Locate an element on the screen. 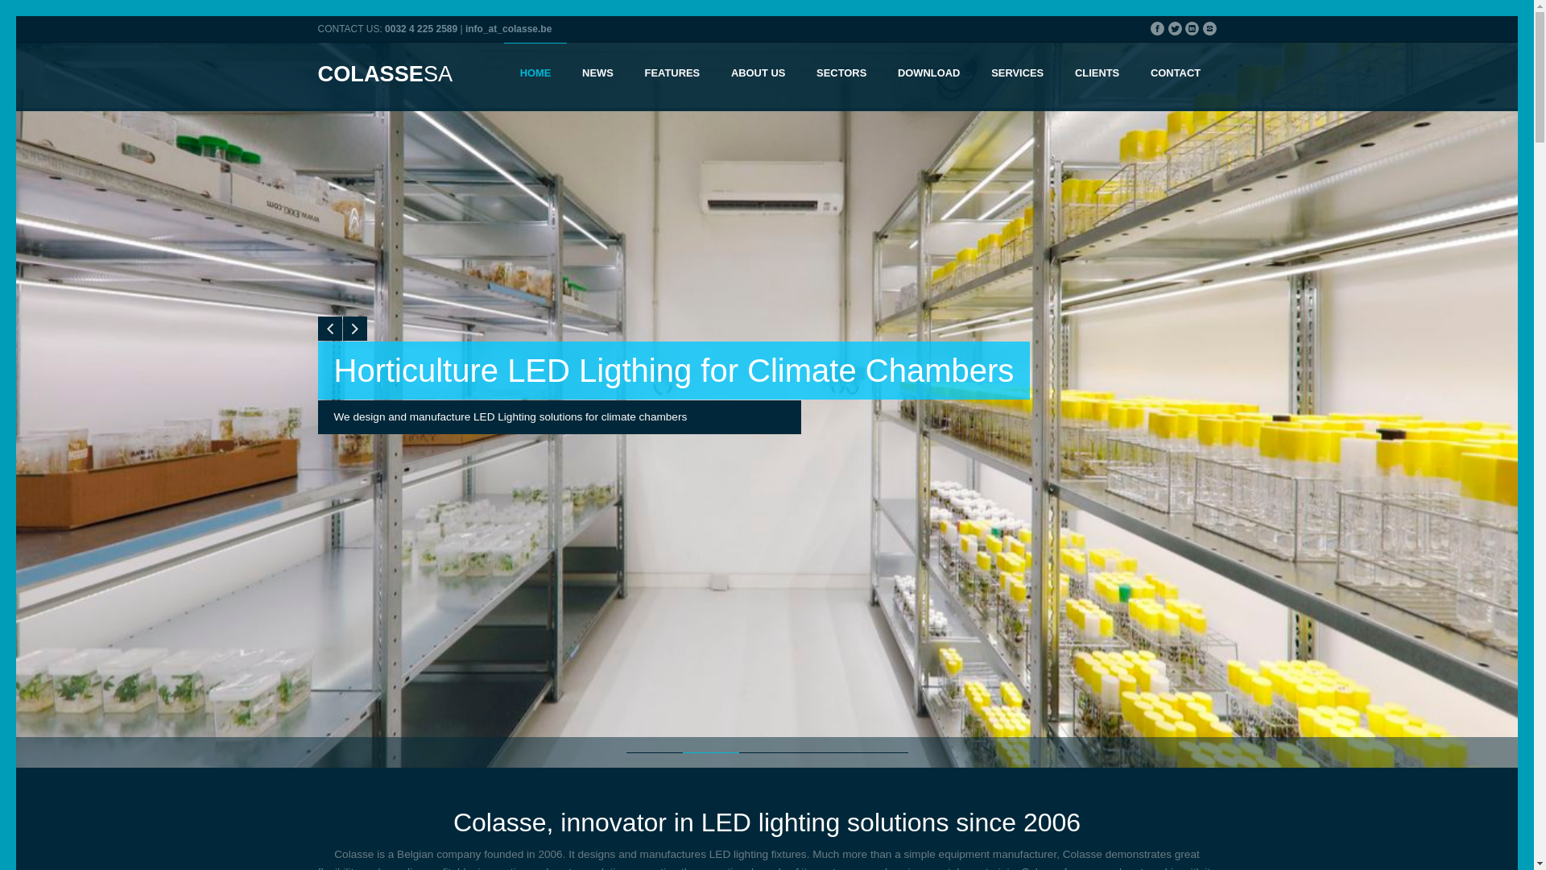  HOME is located at coordinates (535, 76).